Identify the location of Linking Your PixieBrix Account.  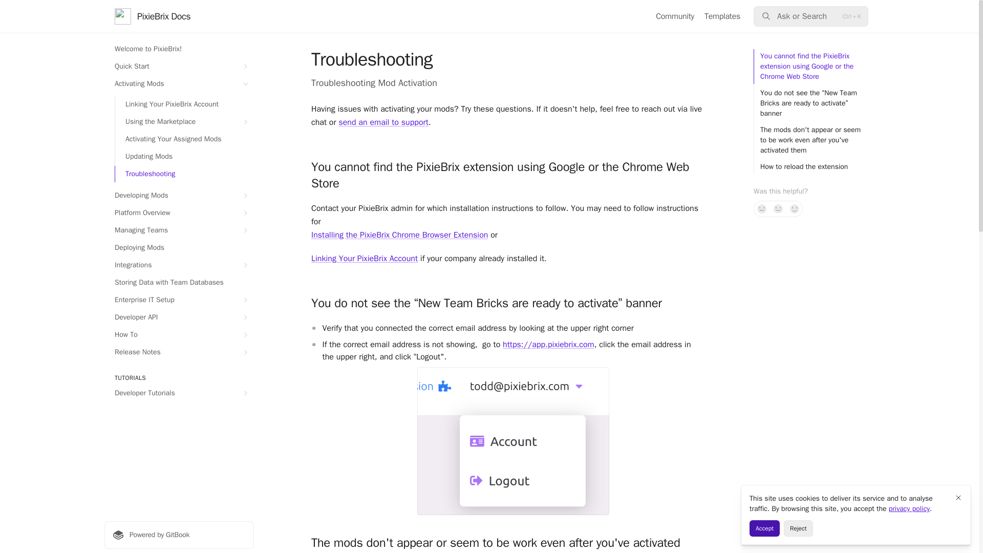
(184, 104).